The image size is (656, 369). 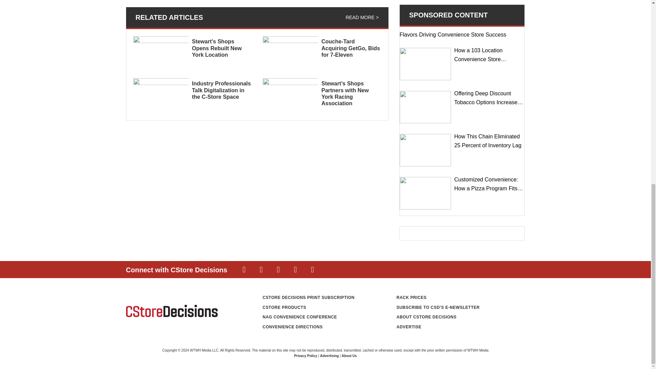 I want to click on How a 103 Location Convenience Store Enhanced Operations, so click(x=425, y=64).